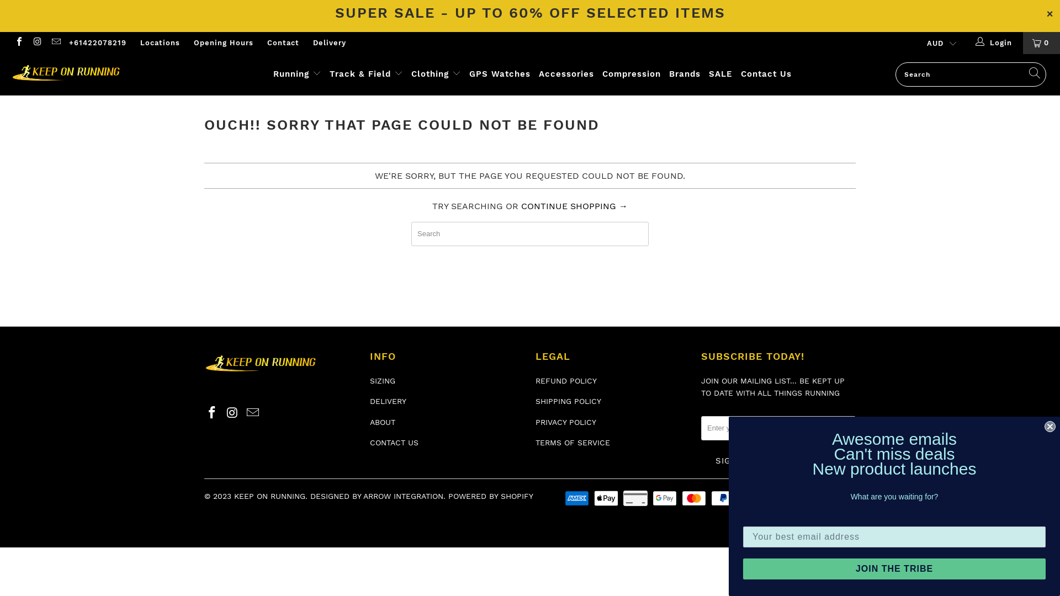 The width and height of the screenshot is (1060, 596). What do you see at coordinates (253, 413) in the screenshot?
I see `Email Keep On Running` at bounding box center [253, 413].